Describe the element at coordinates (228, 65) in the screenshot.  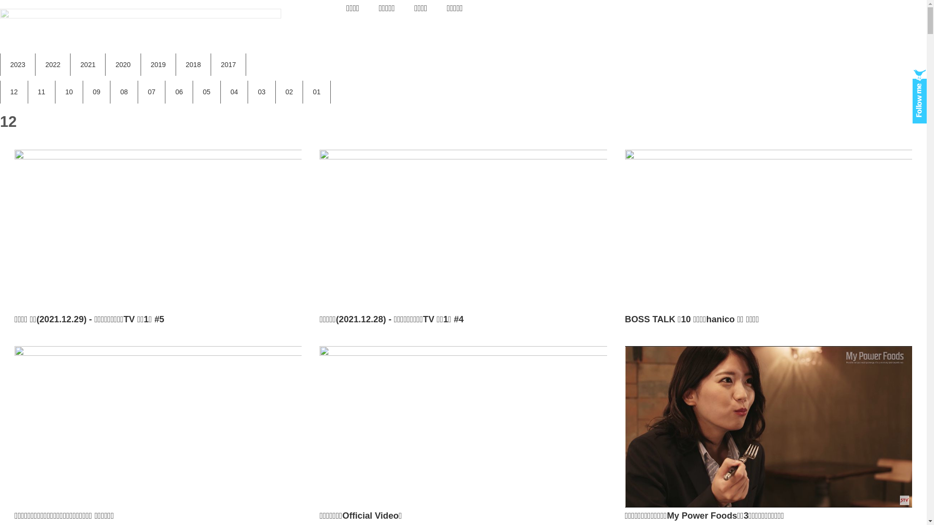
I see `2017` at that location.